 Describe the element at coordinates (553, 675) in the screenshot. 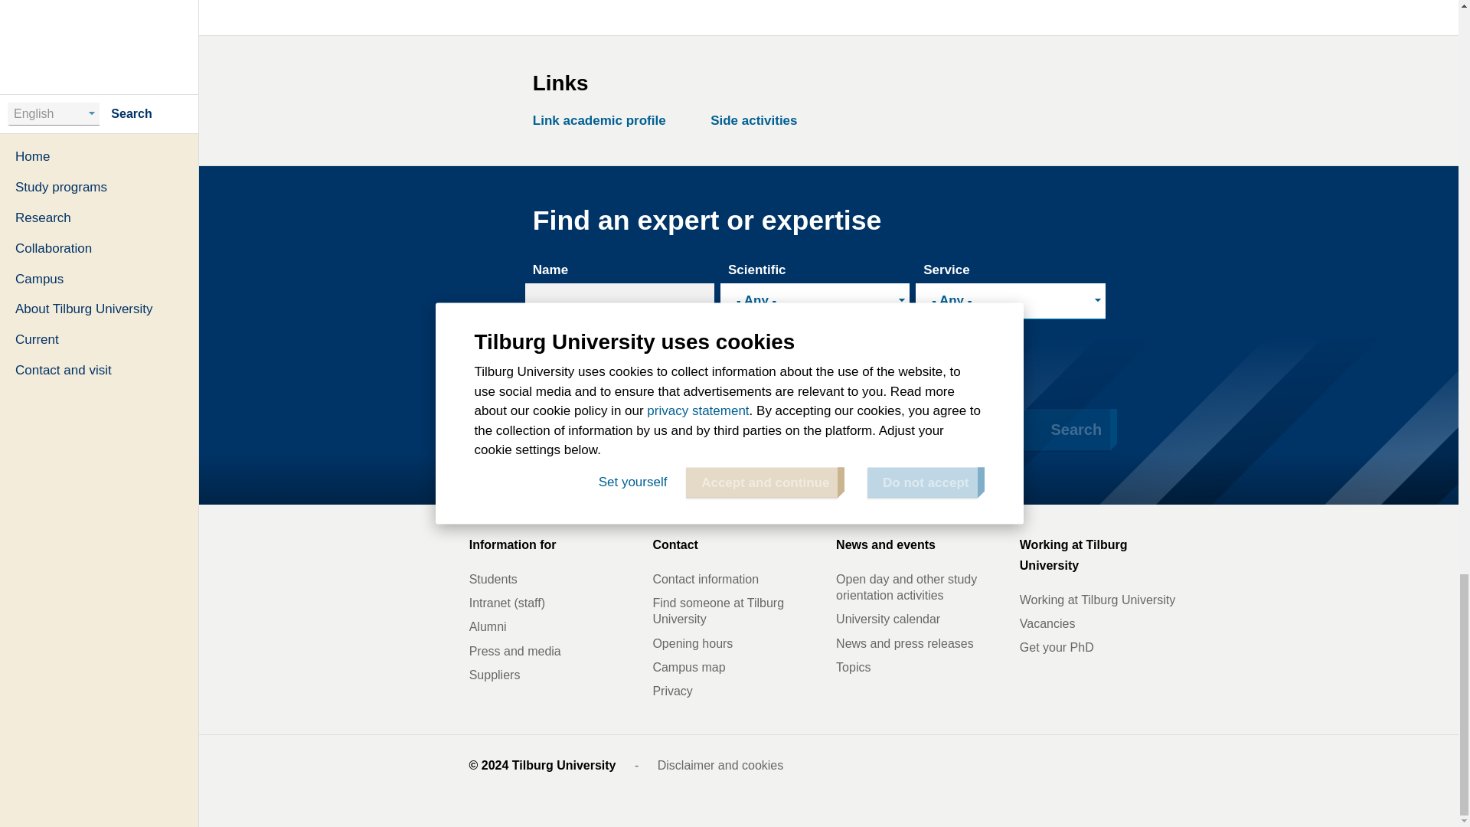

I see `Suppliers` at that location.